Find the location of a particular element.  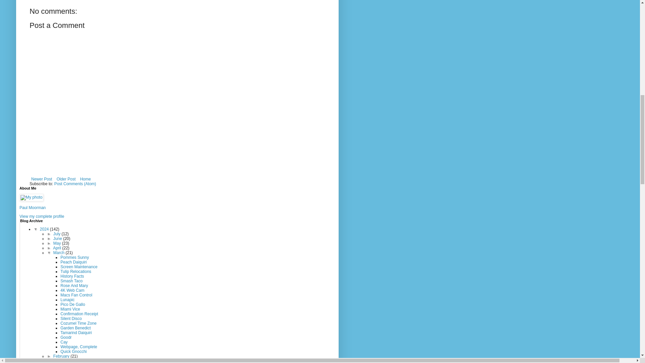

June is located at coordinates (58, 239).